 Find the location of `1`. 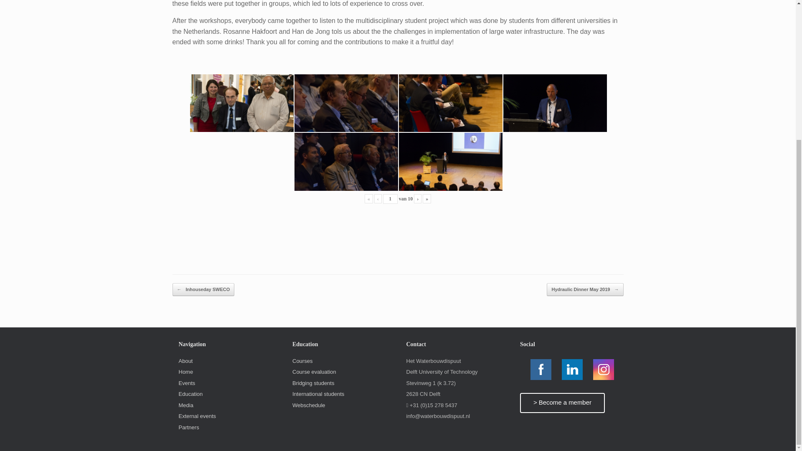

1 is located at coordinates (390, 199).